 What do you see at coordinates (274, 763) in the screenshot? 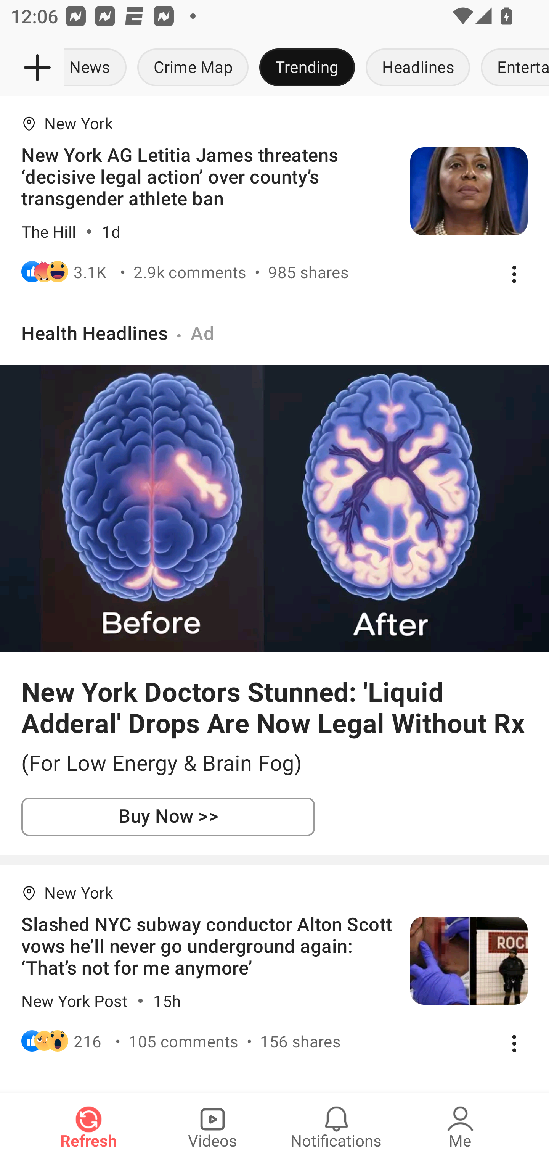
I see `(For Low Energy & Brain Fog)` at bounding box center [274, 763].